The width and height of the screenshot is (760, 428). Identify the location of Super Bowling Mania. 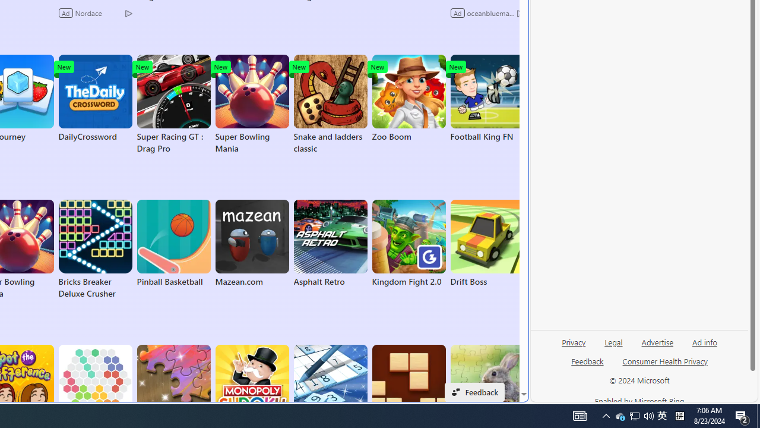
(252, 105).